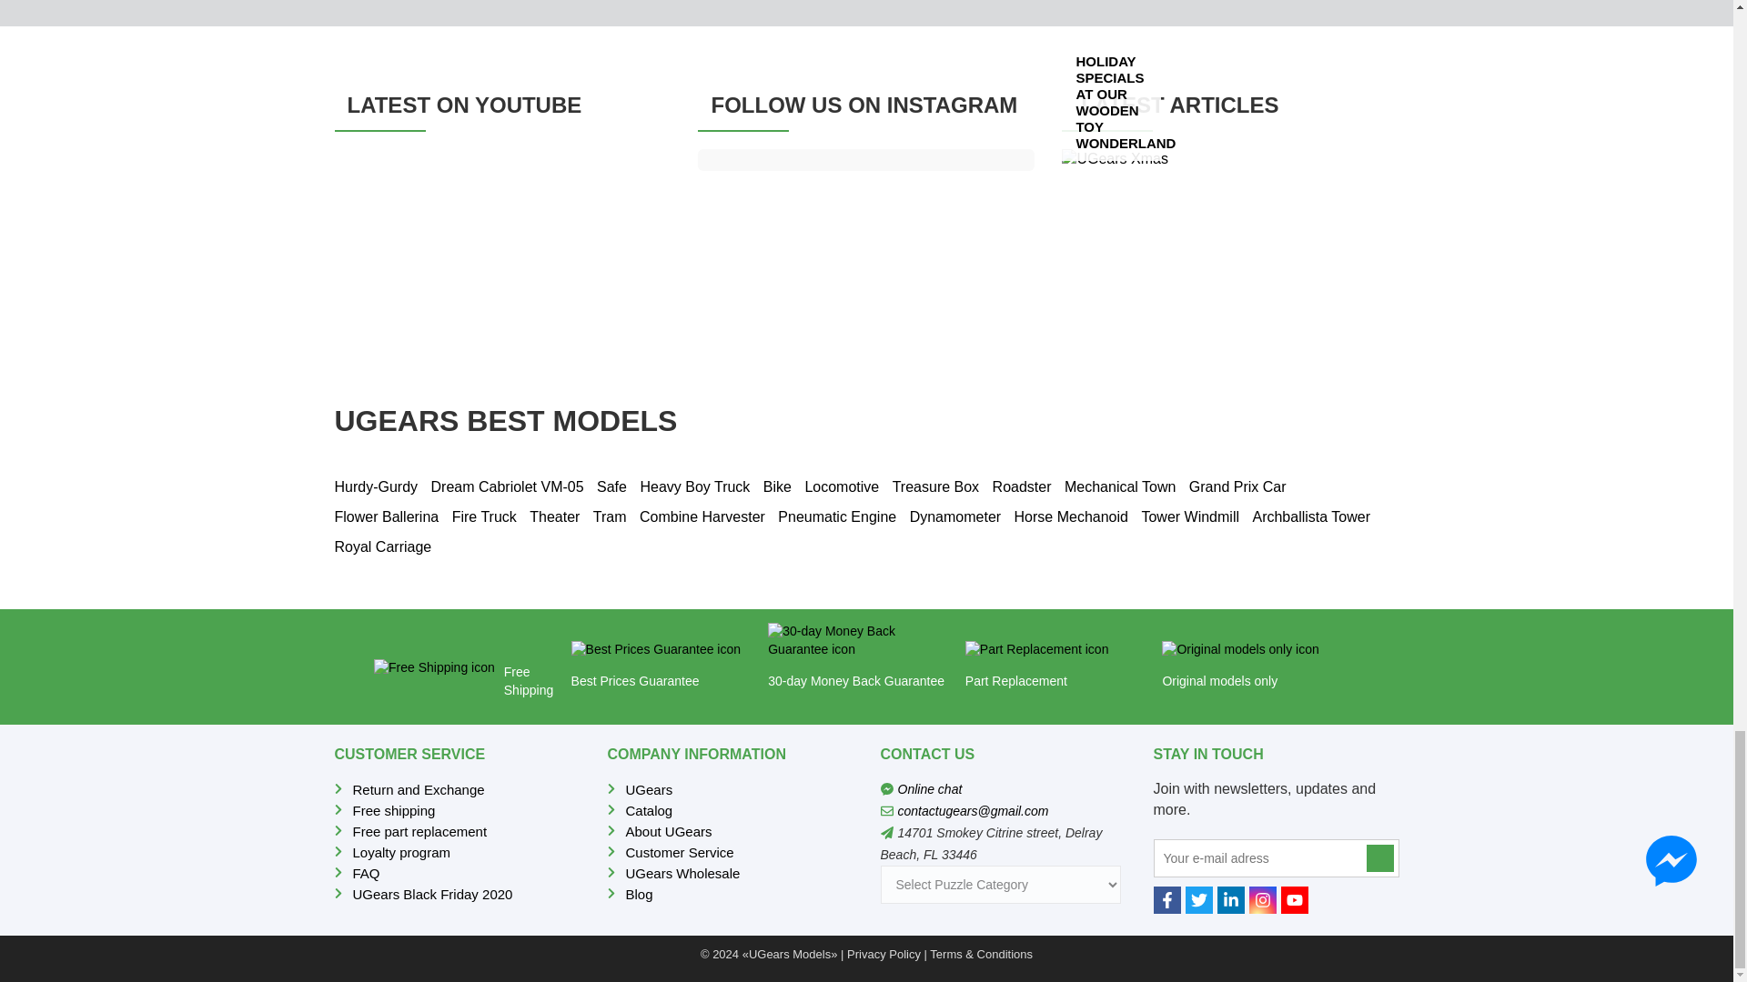  I want to click on Send, so click(1379, 858).